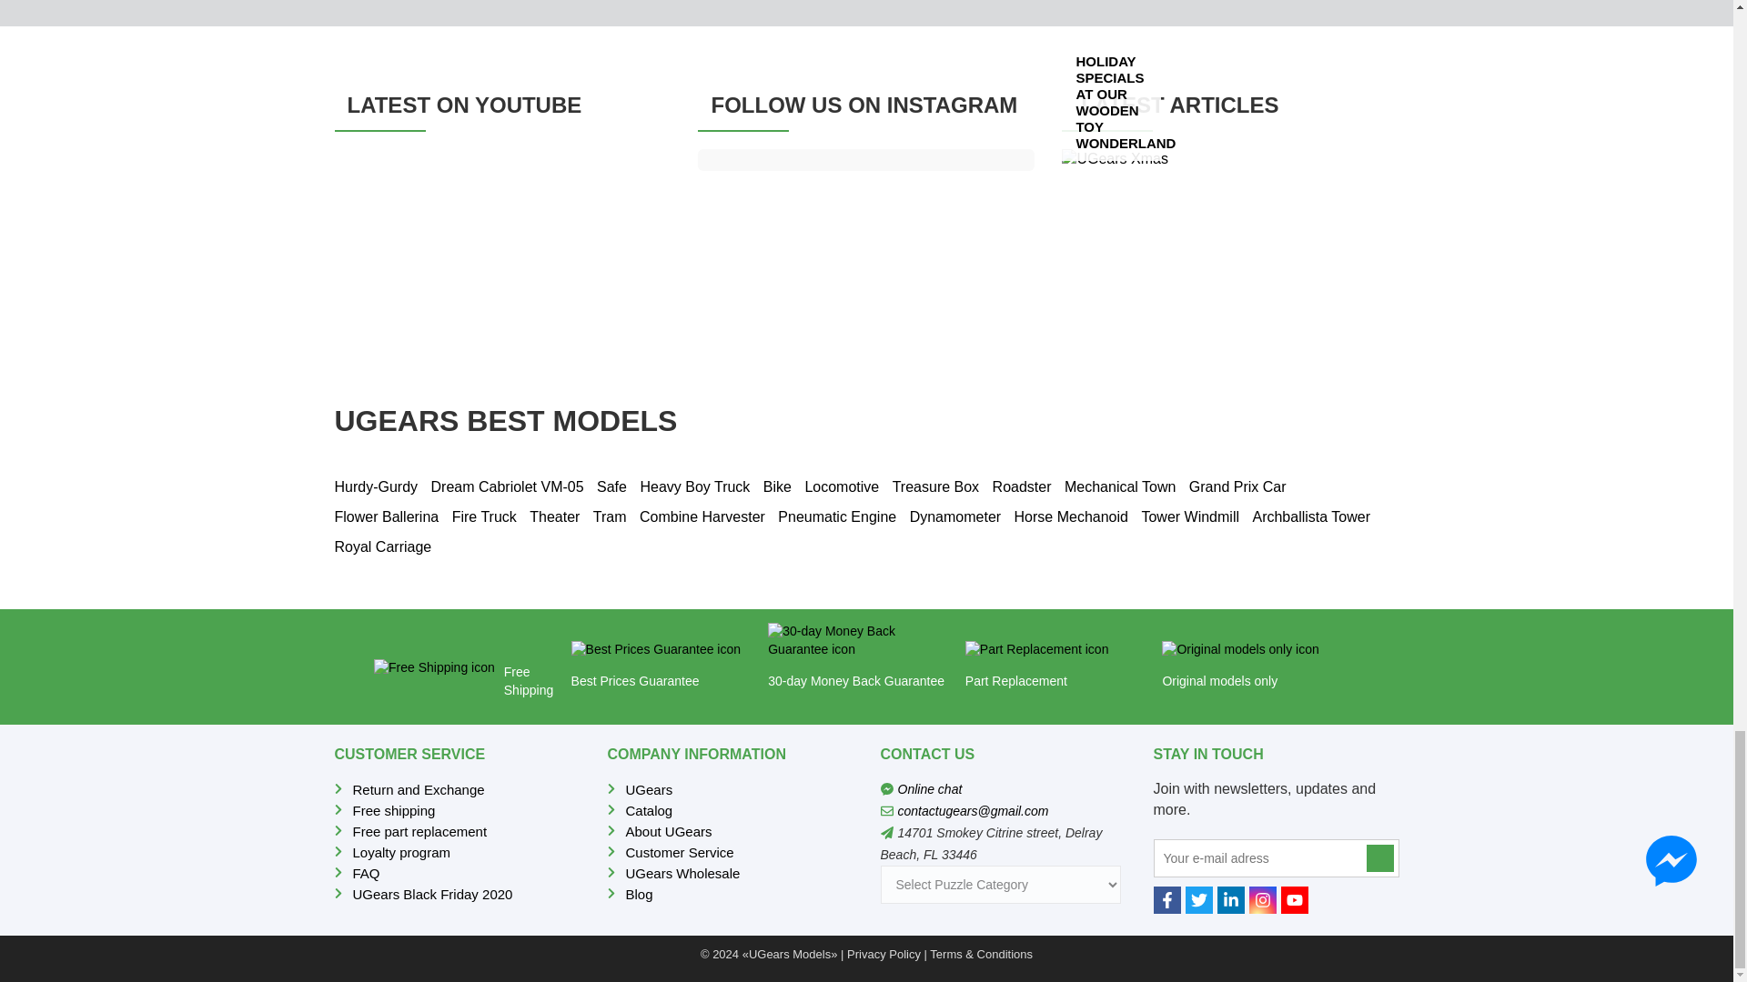  I want to click on Send, so click(1379, 858).